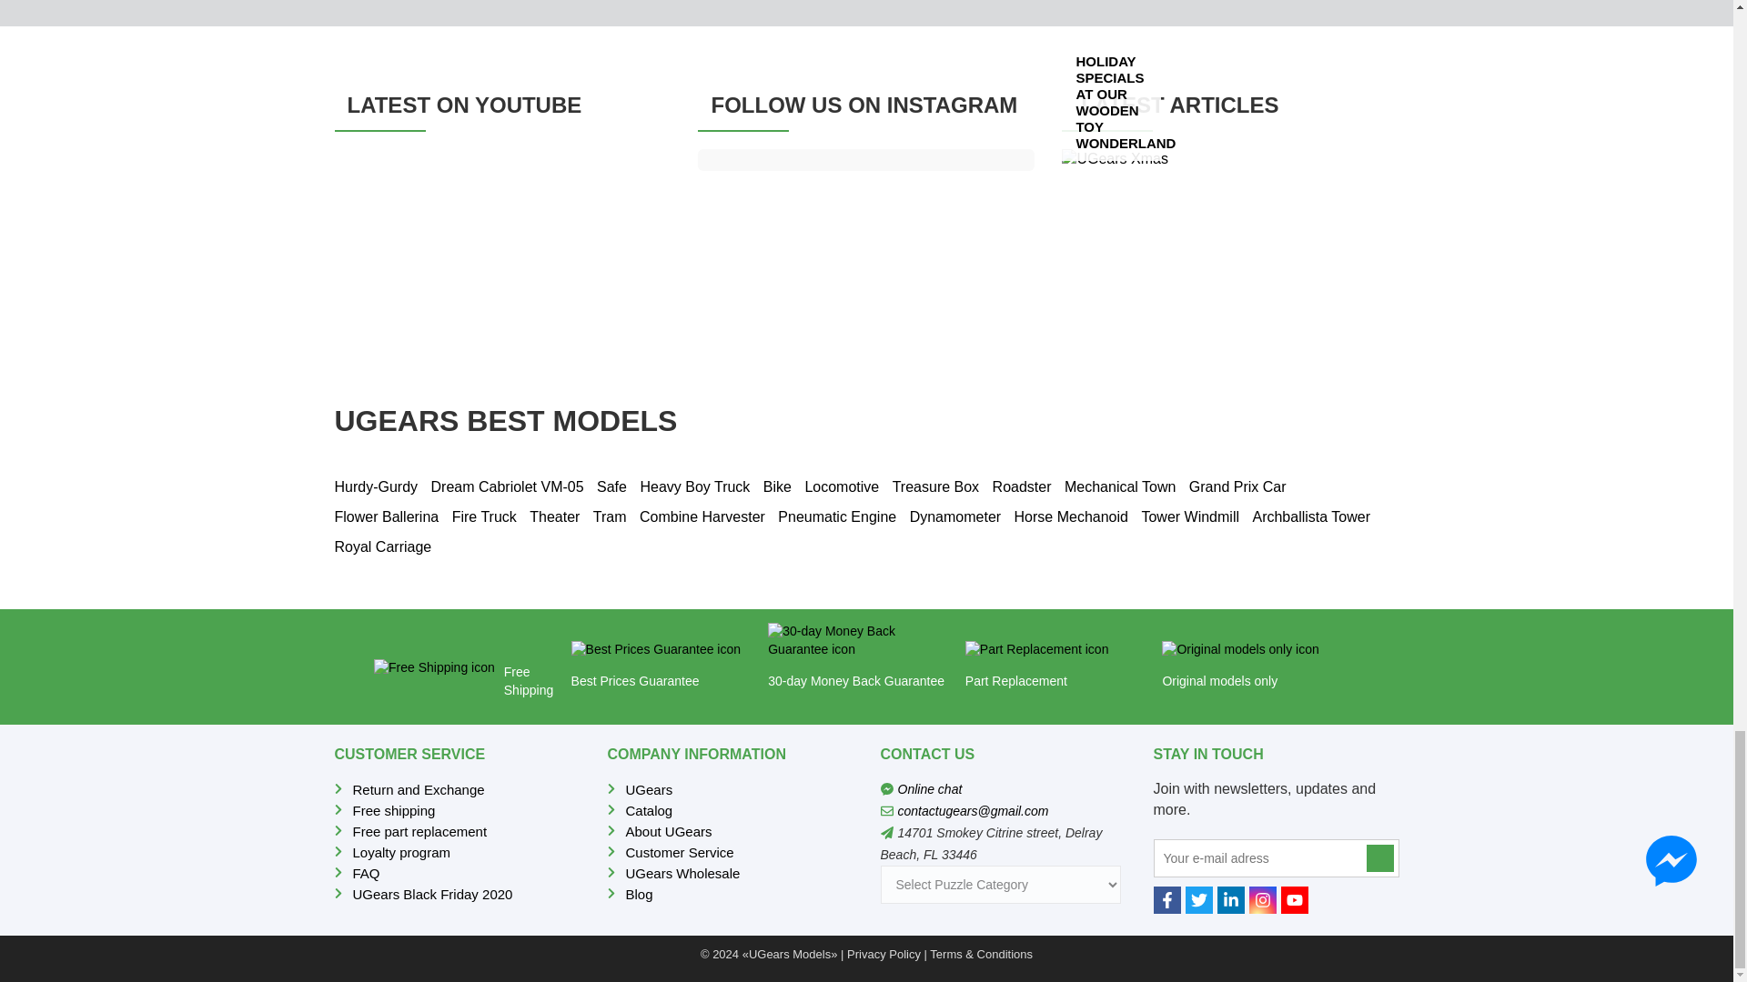  I want to click on Send, so click(1379, 858).